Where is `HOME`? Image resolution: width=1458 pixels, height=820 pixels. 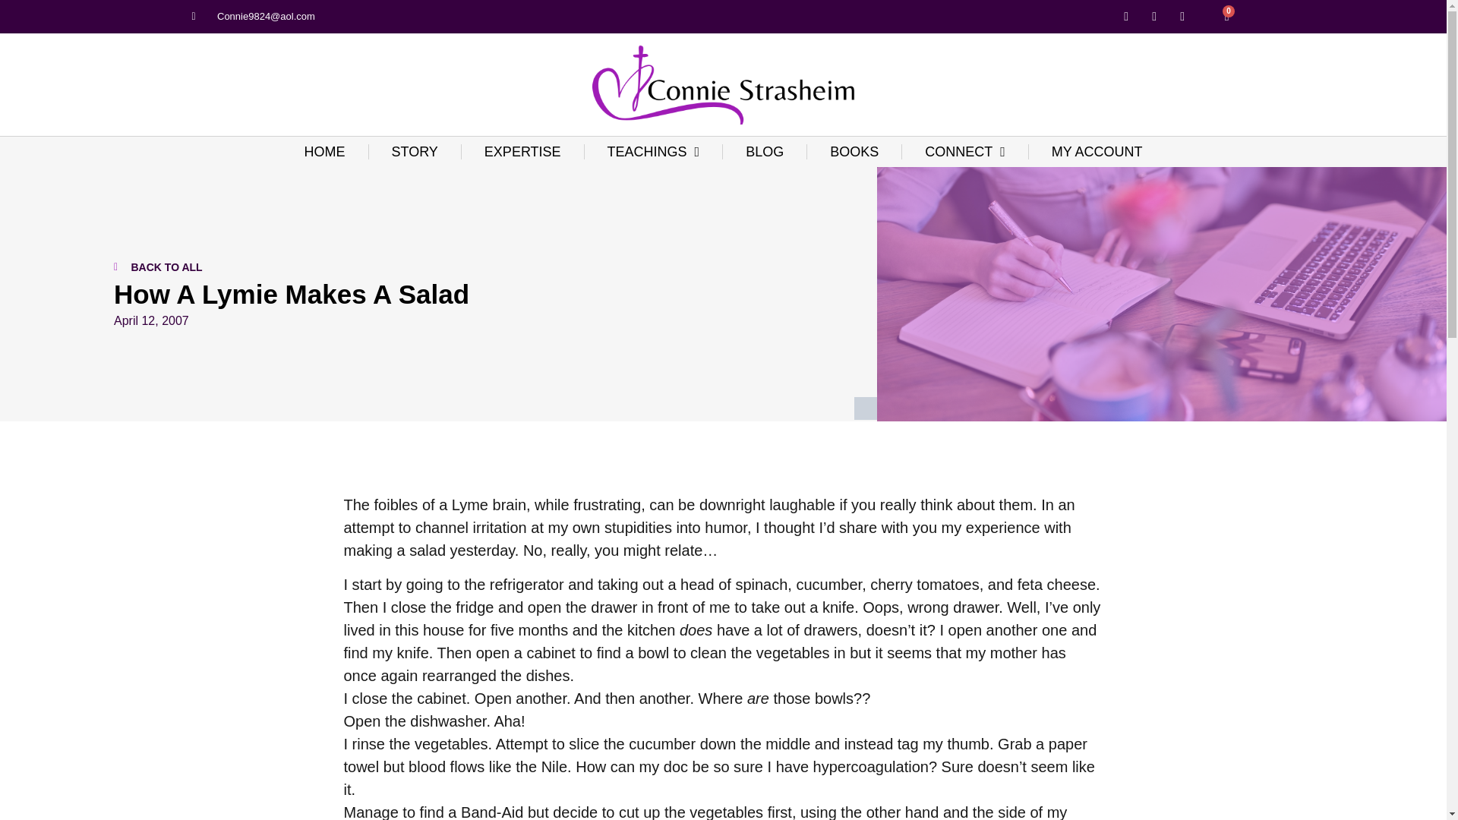 HOME is located at coordinates (323, 152).